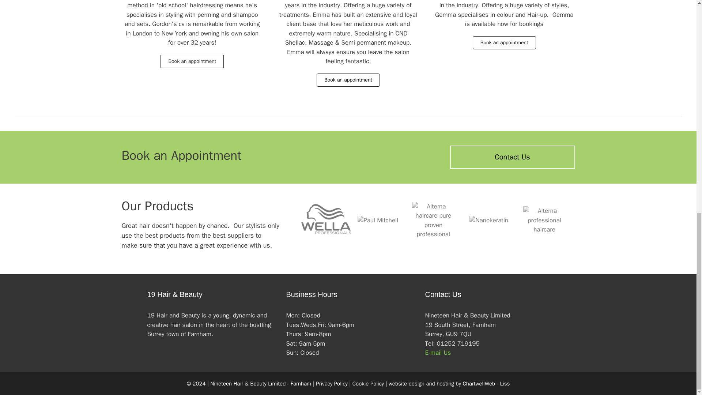 This screenshot has width=702, height=395. I want to click on E-mail Us, so click(437, 353).